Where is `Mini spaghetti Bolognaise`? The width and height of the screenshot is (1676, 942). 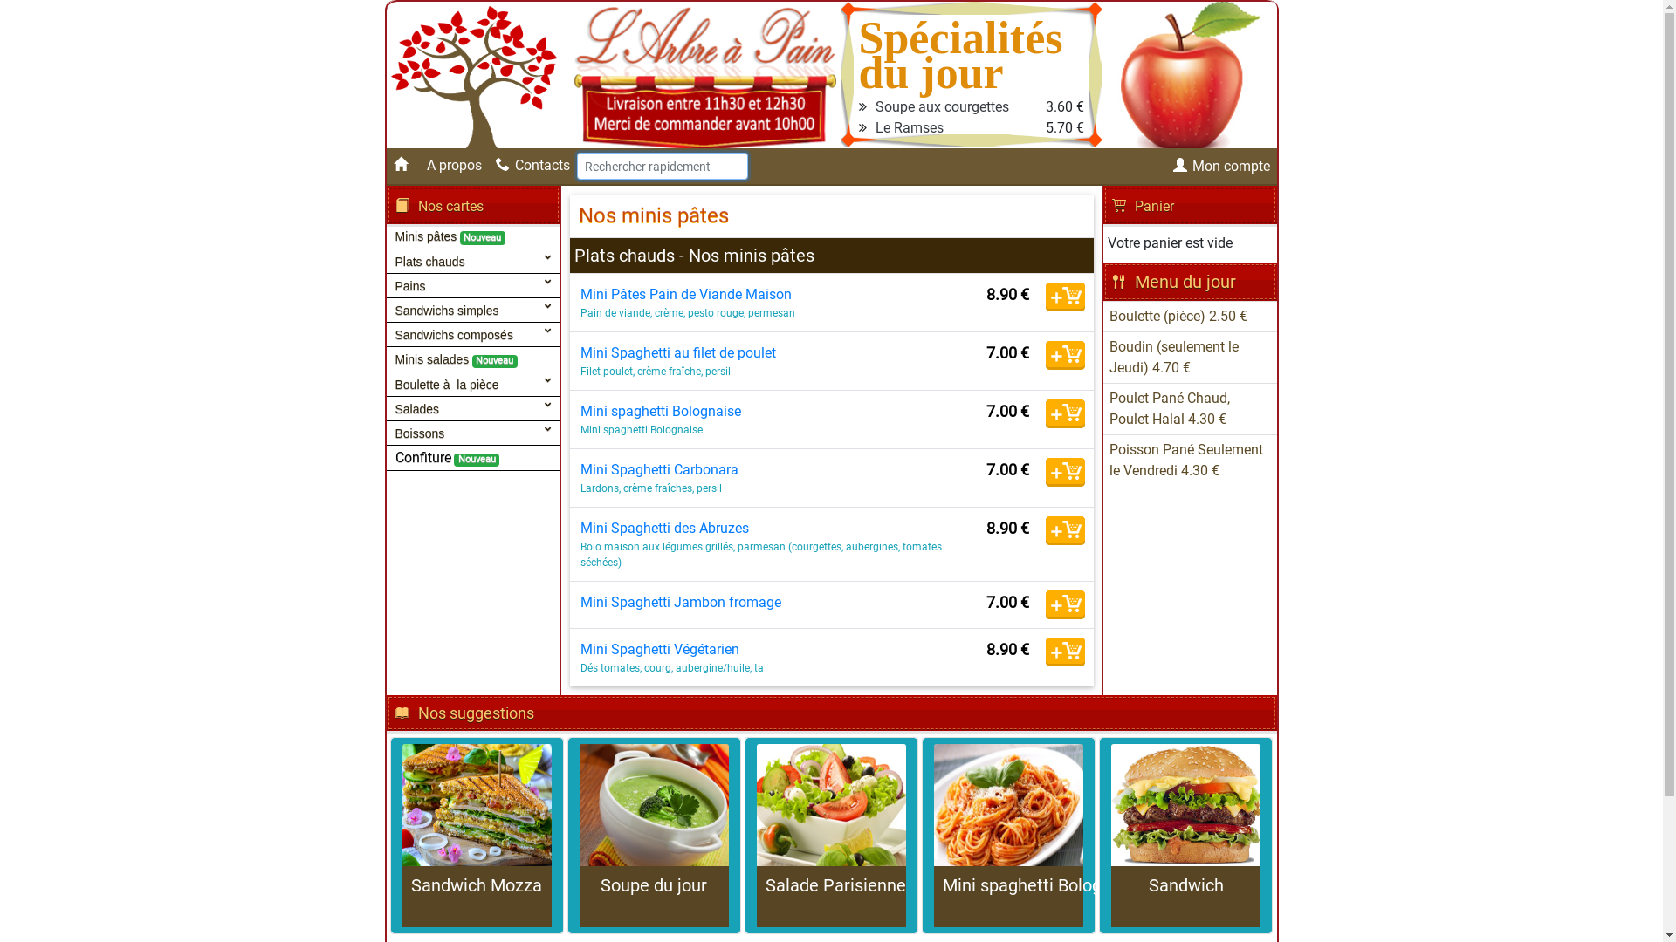
Mini spaghetti Bolognaise is located at coordinates (660, 412).